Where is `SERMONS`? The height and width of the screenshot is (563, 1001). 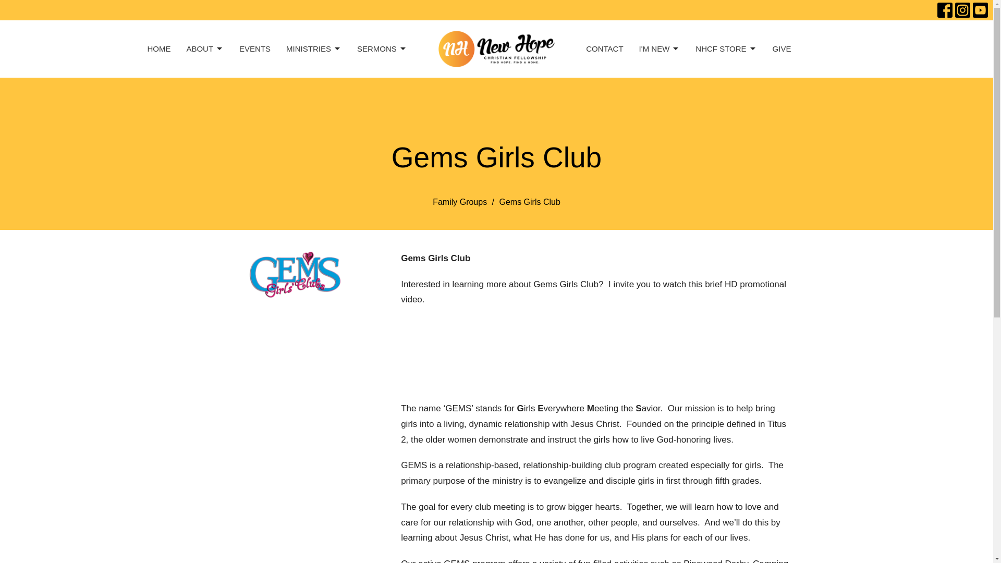 SERMONS is located at coordinates (382, 48).